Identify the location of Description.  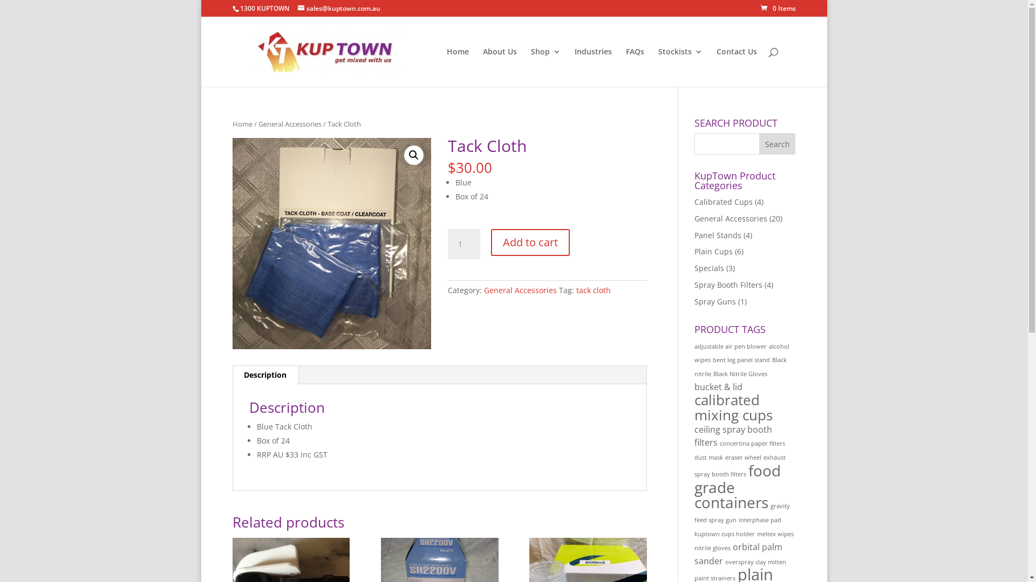
(265, 375).